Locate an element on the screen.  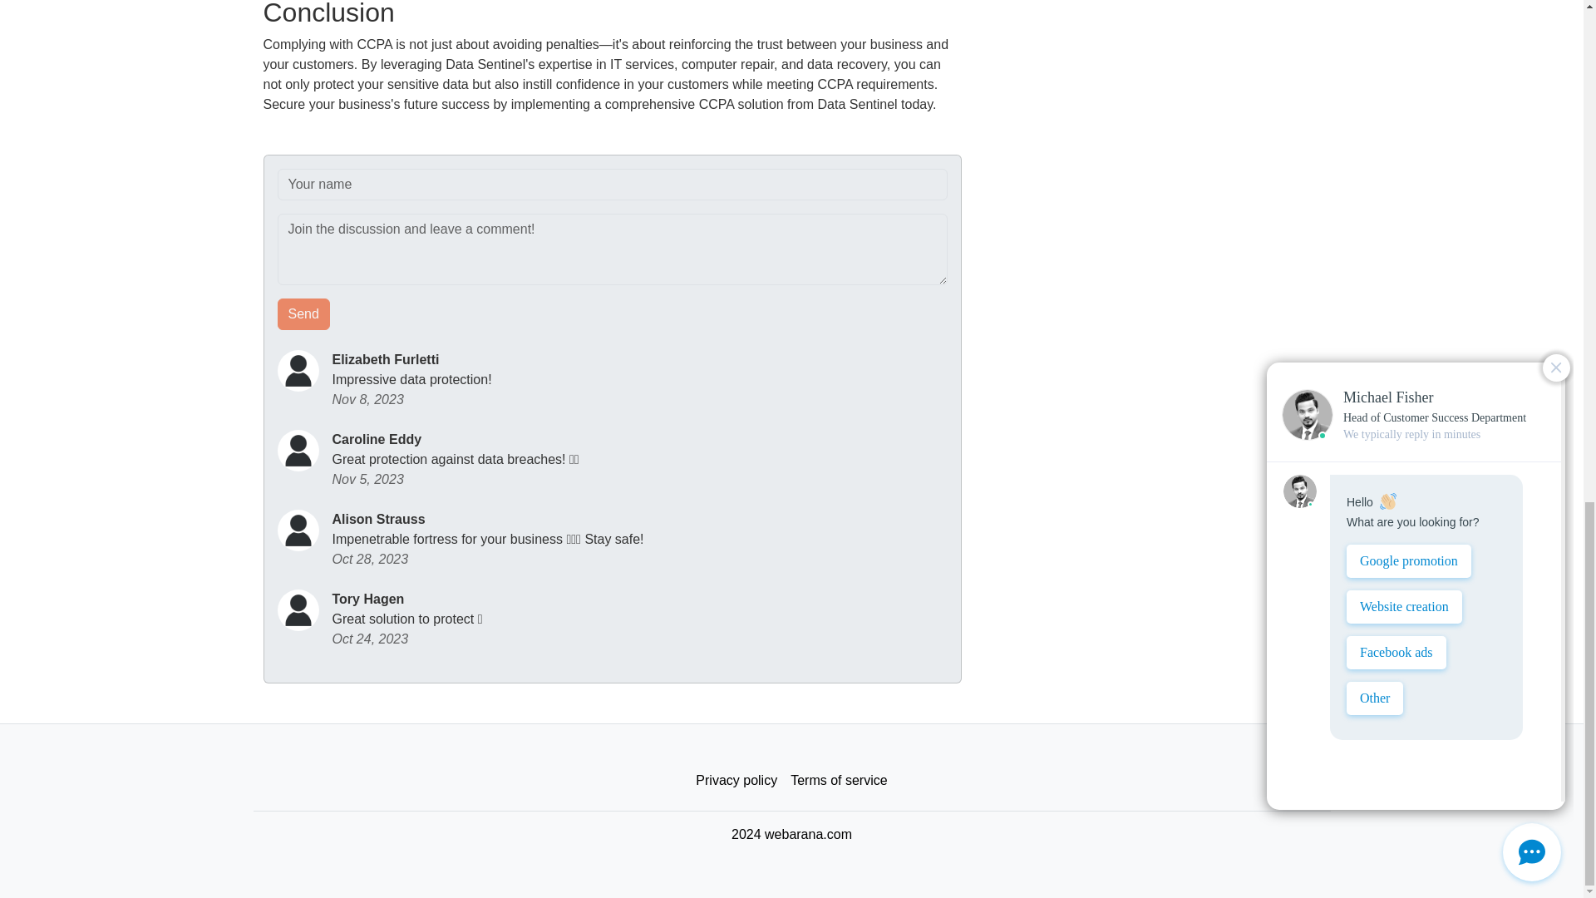
Send is located at coordinates (304, 314).